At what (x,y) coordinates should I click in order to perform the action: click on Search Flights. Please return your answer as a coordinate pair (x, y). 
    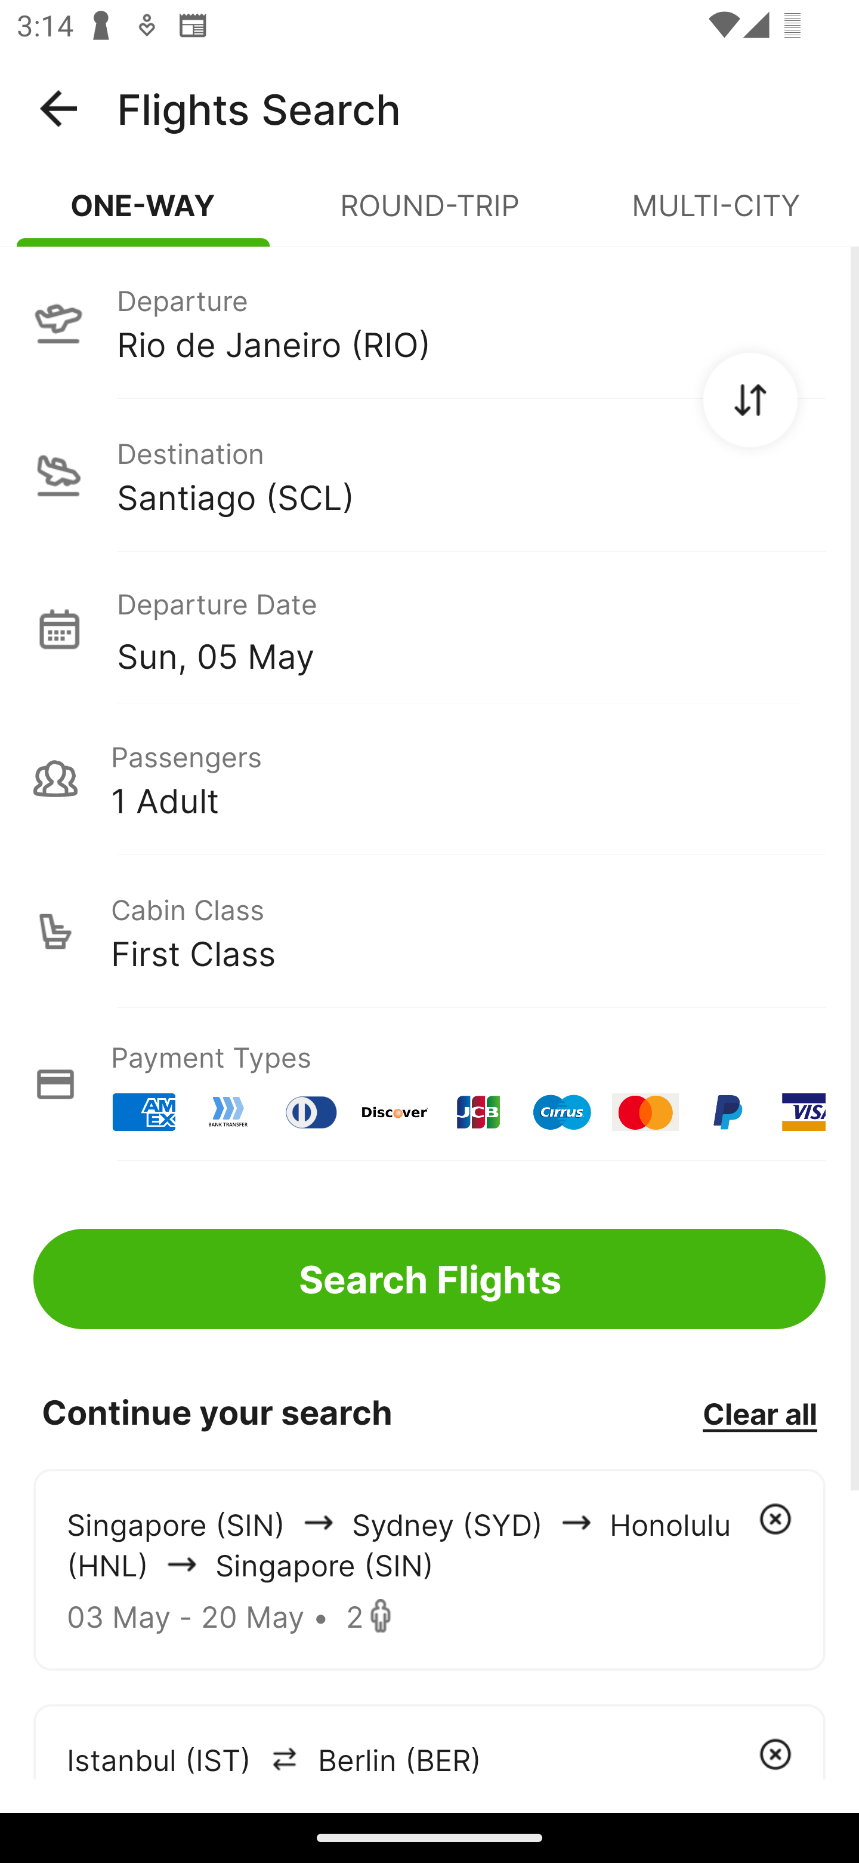
    Looking at the image, I should click on (429, 1279).